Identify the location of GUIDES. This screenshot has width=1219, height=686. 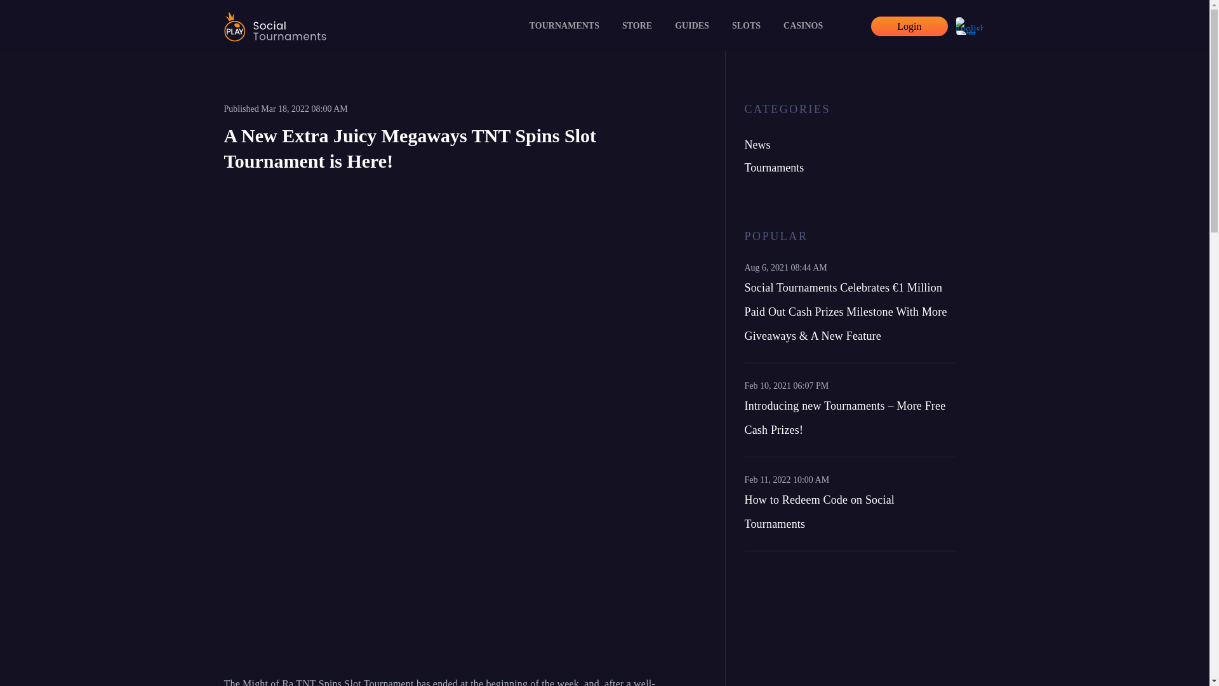
(691, 26).